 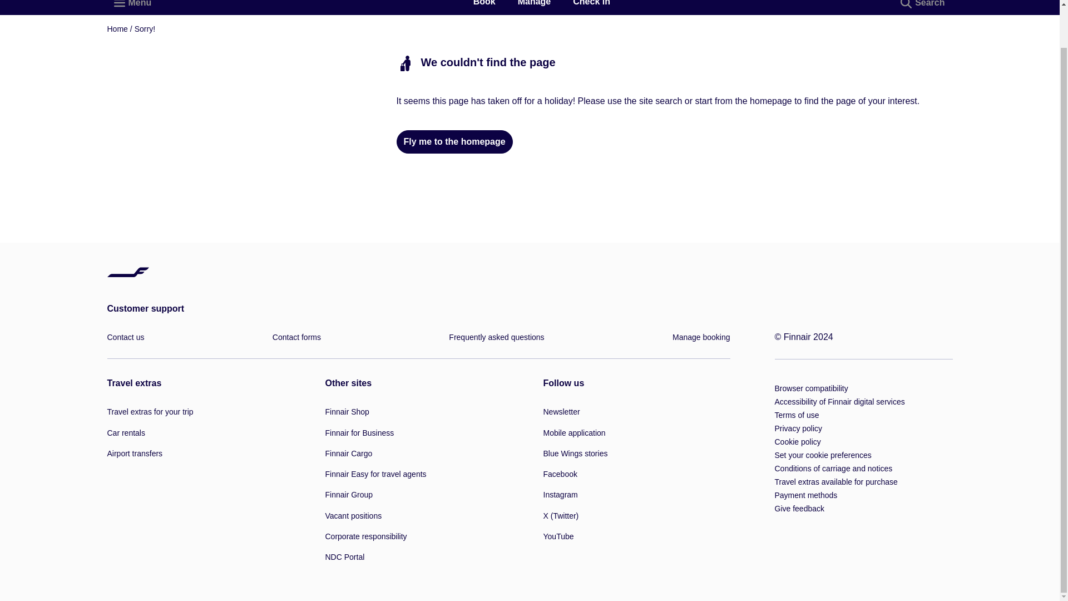 What do you see at coordinates (591, 4) in the screenshot?
I see `Check in` at bounding box center [591, 4].